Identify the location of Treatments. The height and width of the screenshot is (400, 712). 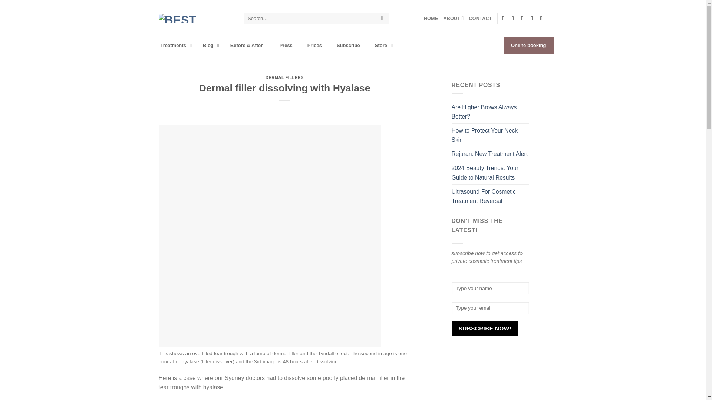
(174, 46).